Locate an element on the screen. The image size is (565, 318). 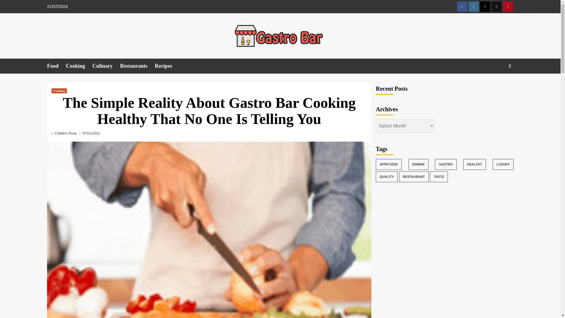
APPETIZER is located at coordinates (388, 164).